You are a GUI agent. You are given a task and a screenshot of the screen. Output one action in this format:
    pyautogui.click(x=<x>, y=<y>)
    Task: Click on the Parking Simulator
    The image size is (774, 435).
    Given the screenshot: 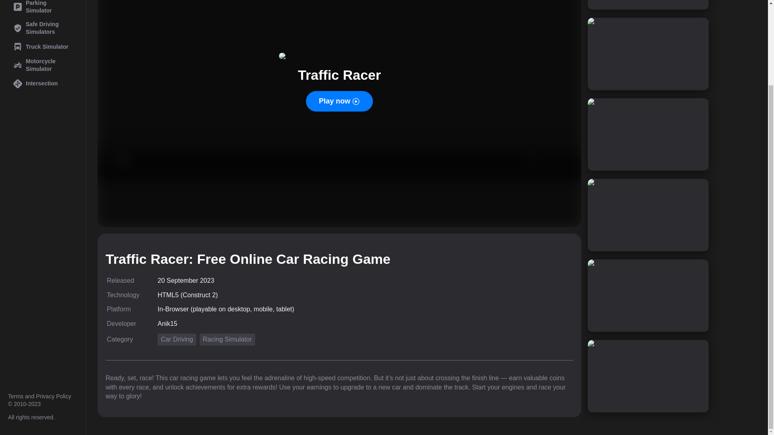 What is the action you would take?
    pyautogui.click(x=43, y=8)
    